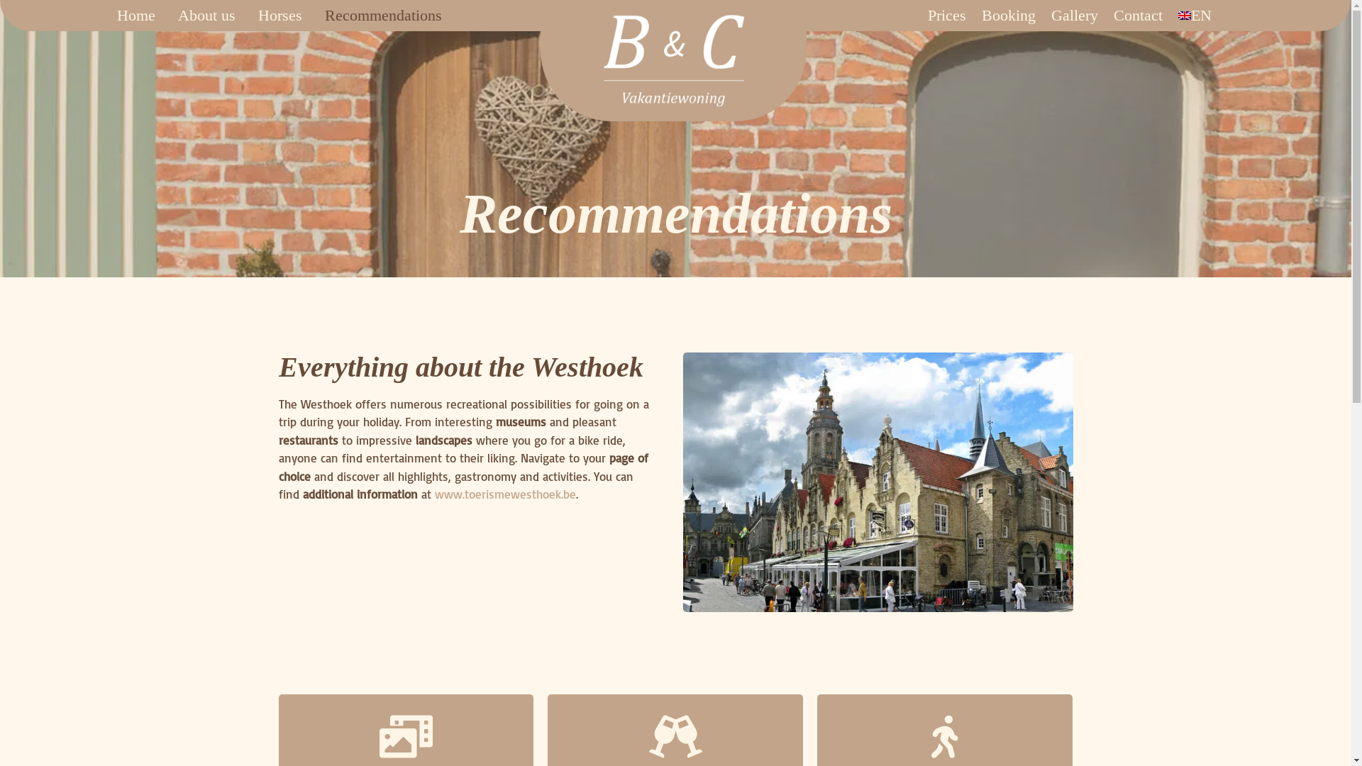 The image size is (1362, 766). Describe the element at coordinates (1138, 16) in the screenshot. I see `Contact` at that location.